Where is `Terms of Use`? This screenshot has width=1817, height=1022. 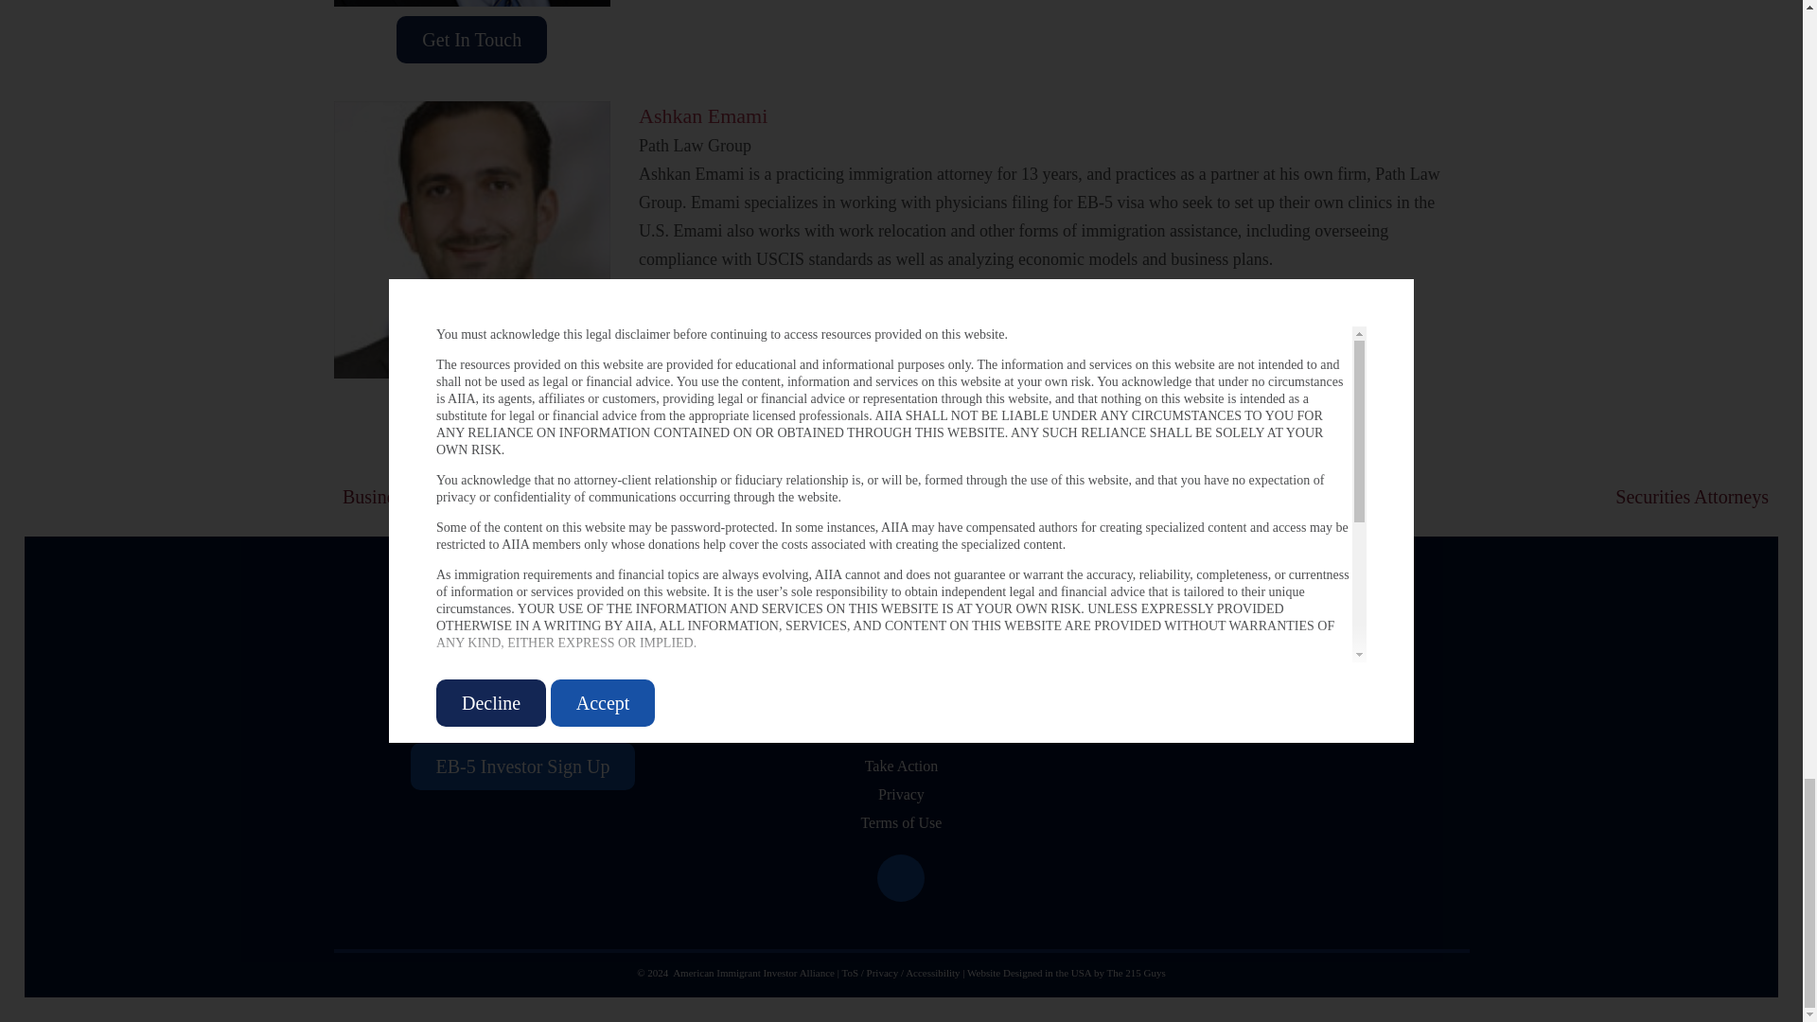 Terms of Use is located at coordinates (900, 821).